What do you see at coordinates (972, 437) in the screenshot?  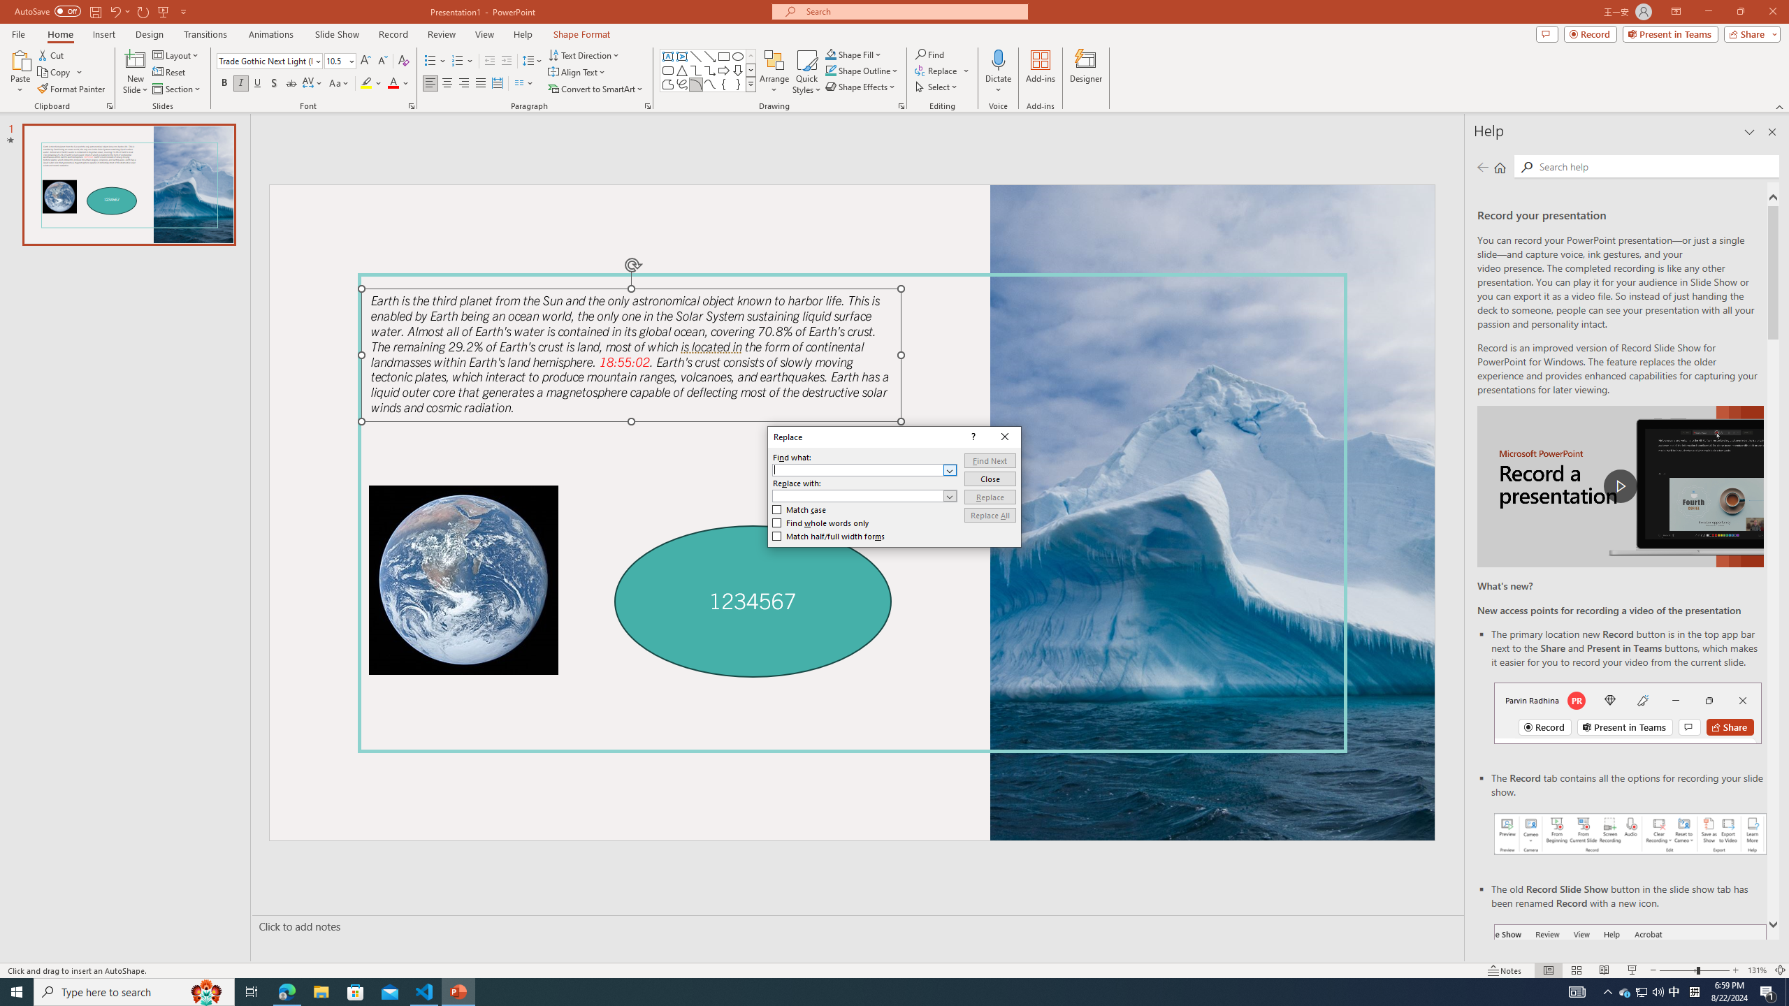 I see `Context help` at bounding box center [972, 437].